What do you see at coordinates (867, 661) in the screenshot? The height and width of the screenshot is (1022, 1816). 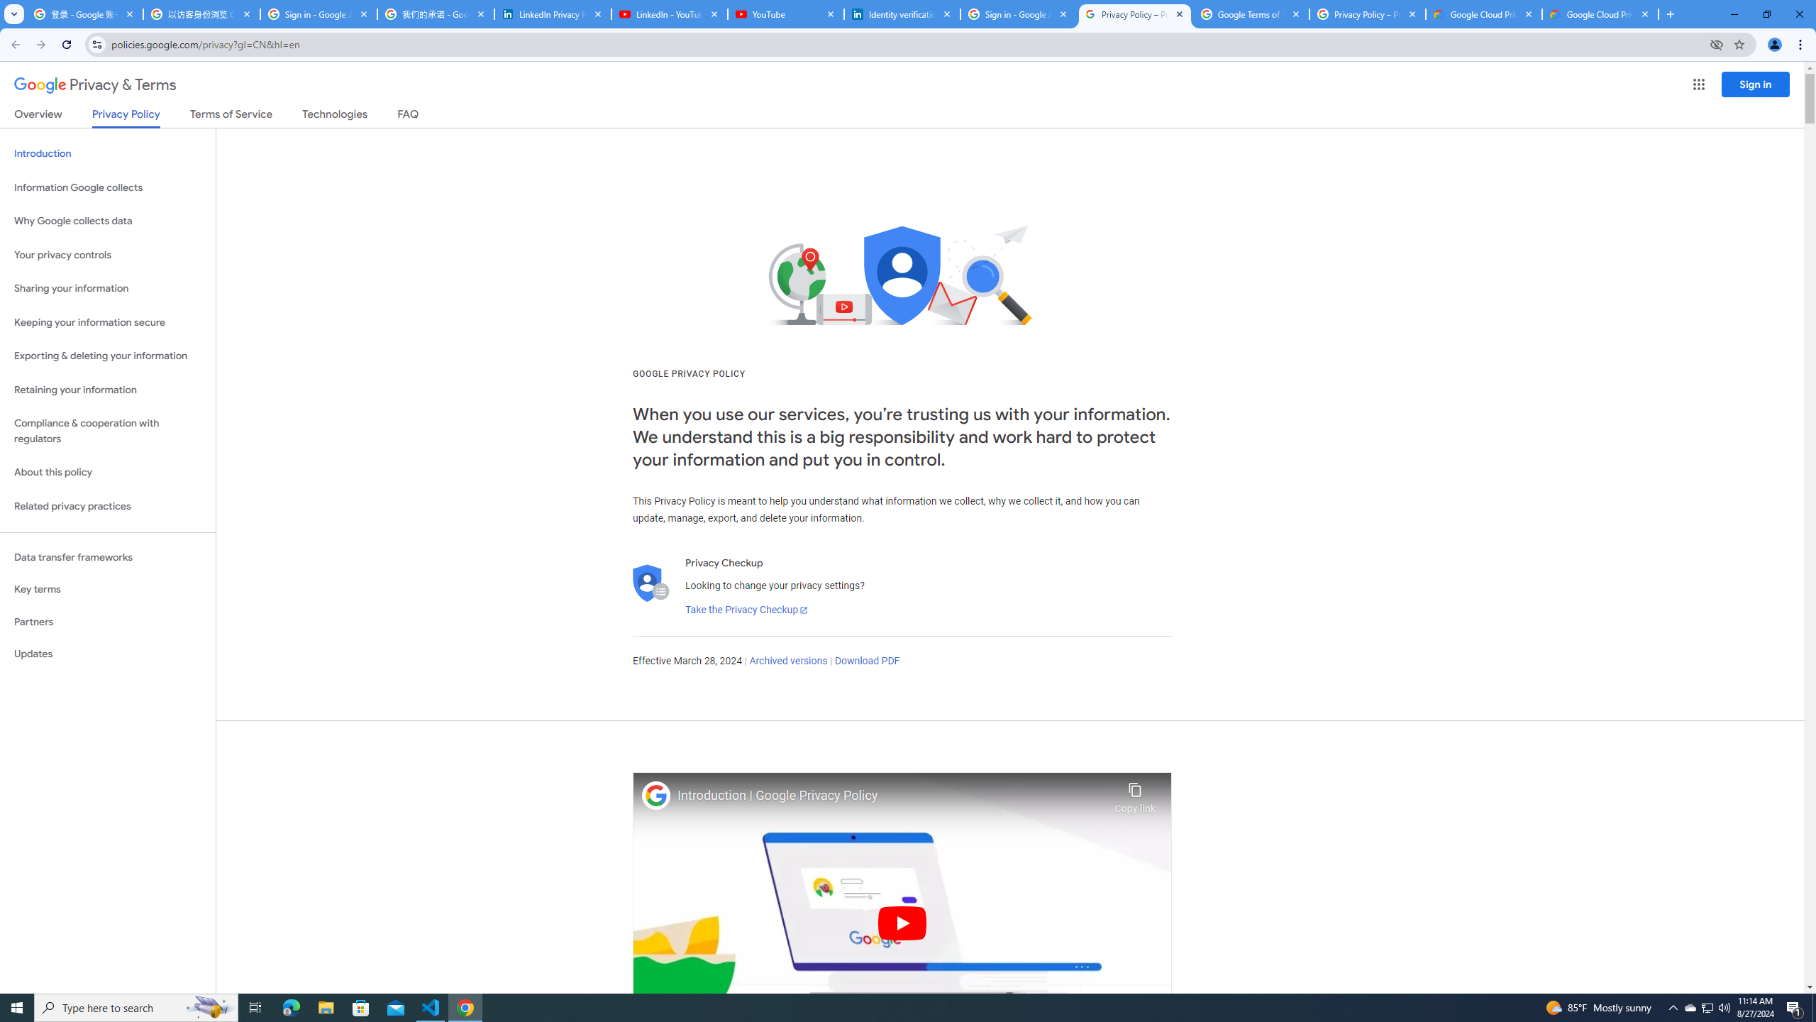 I see `Download PDF` at bounding box center [867, 661].